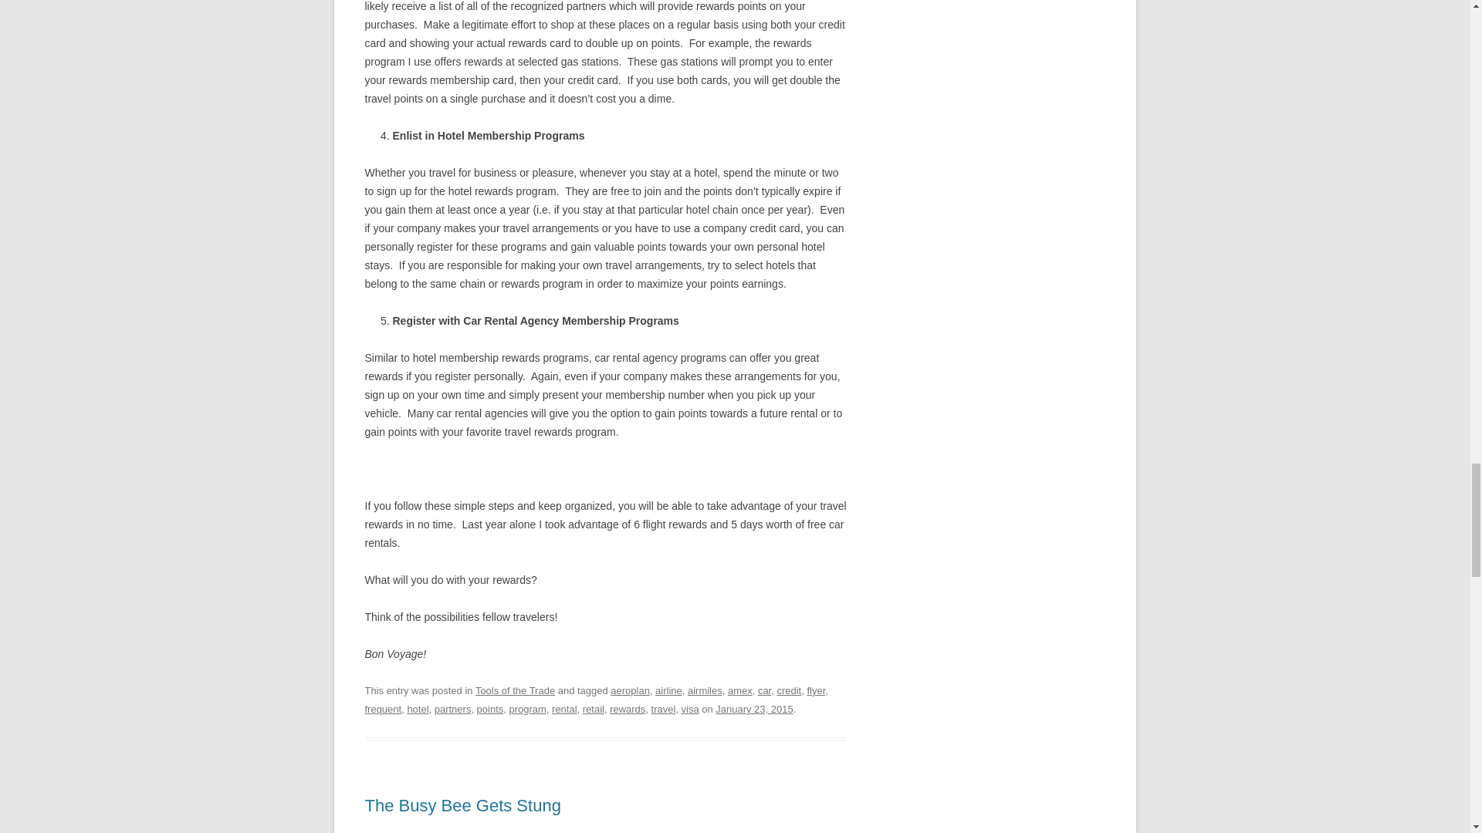  What do you see at coordinates (630, 690) in the screenshot?
I see `aeroplan` at bounding box center [630, 690].